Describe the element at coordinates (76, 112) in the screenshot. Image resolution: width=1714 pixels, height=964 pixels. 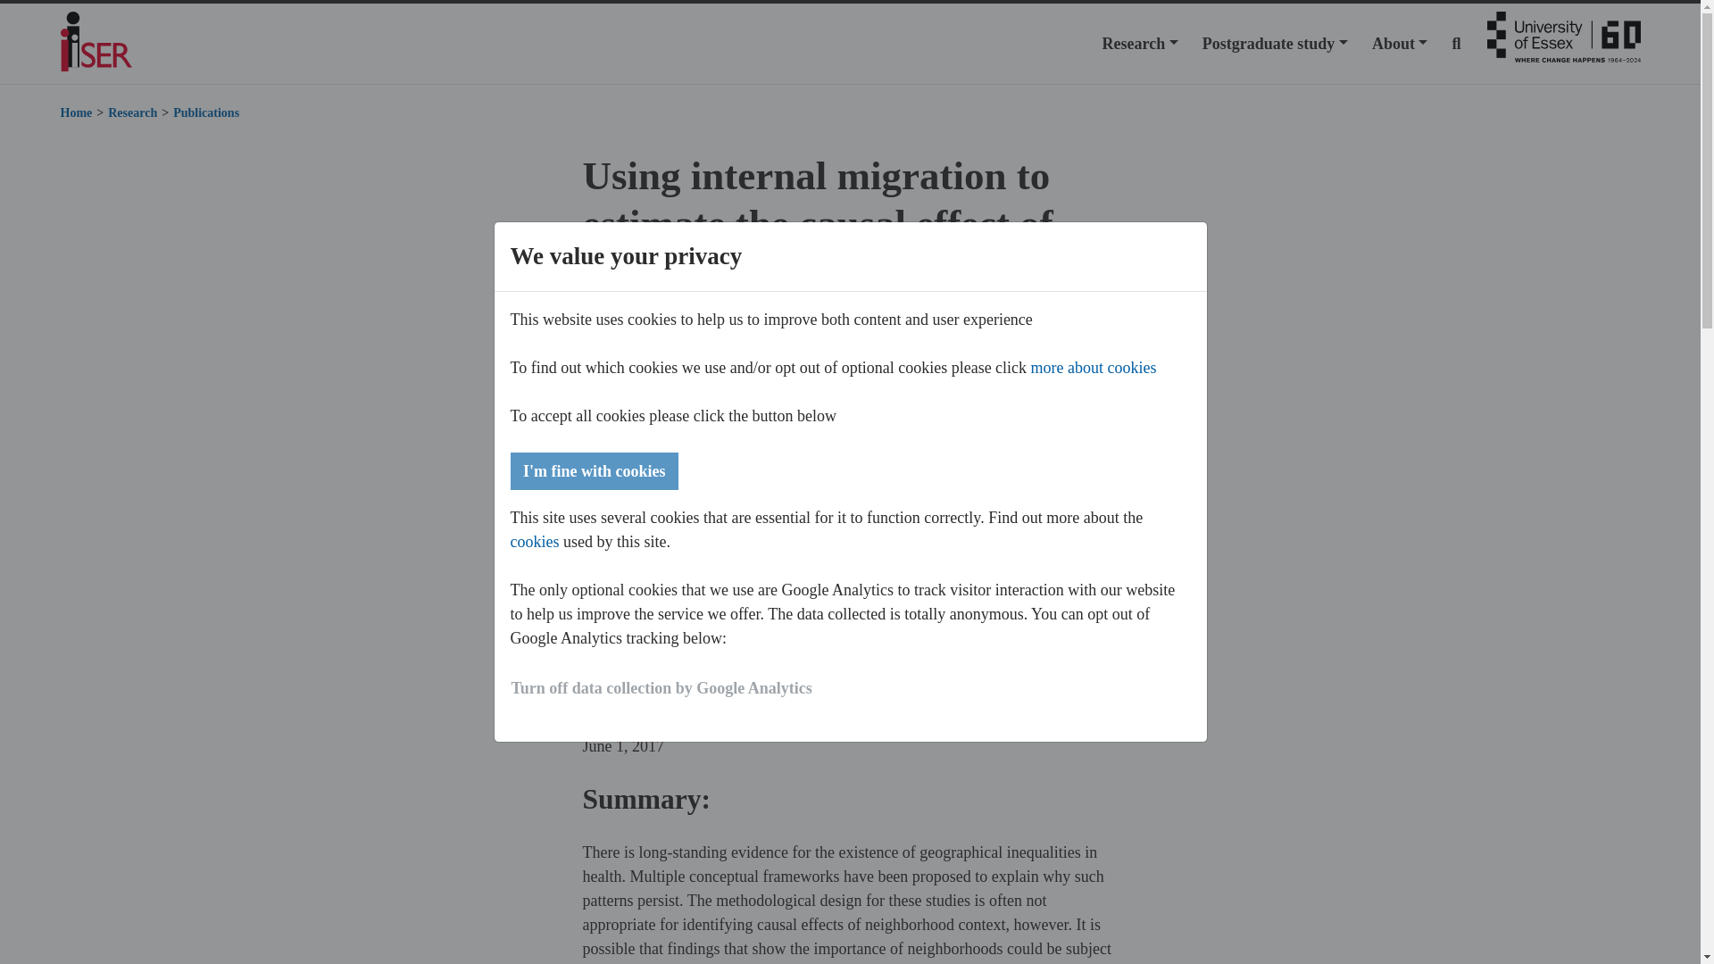
I see `Home` at that location.